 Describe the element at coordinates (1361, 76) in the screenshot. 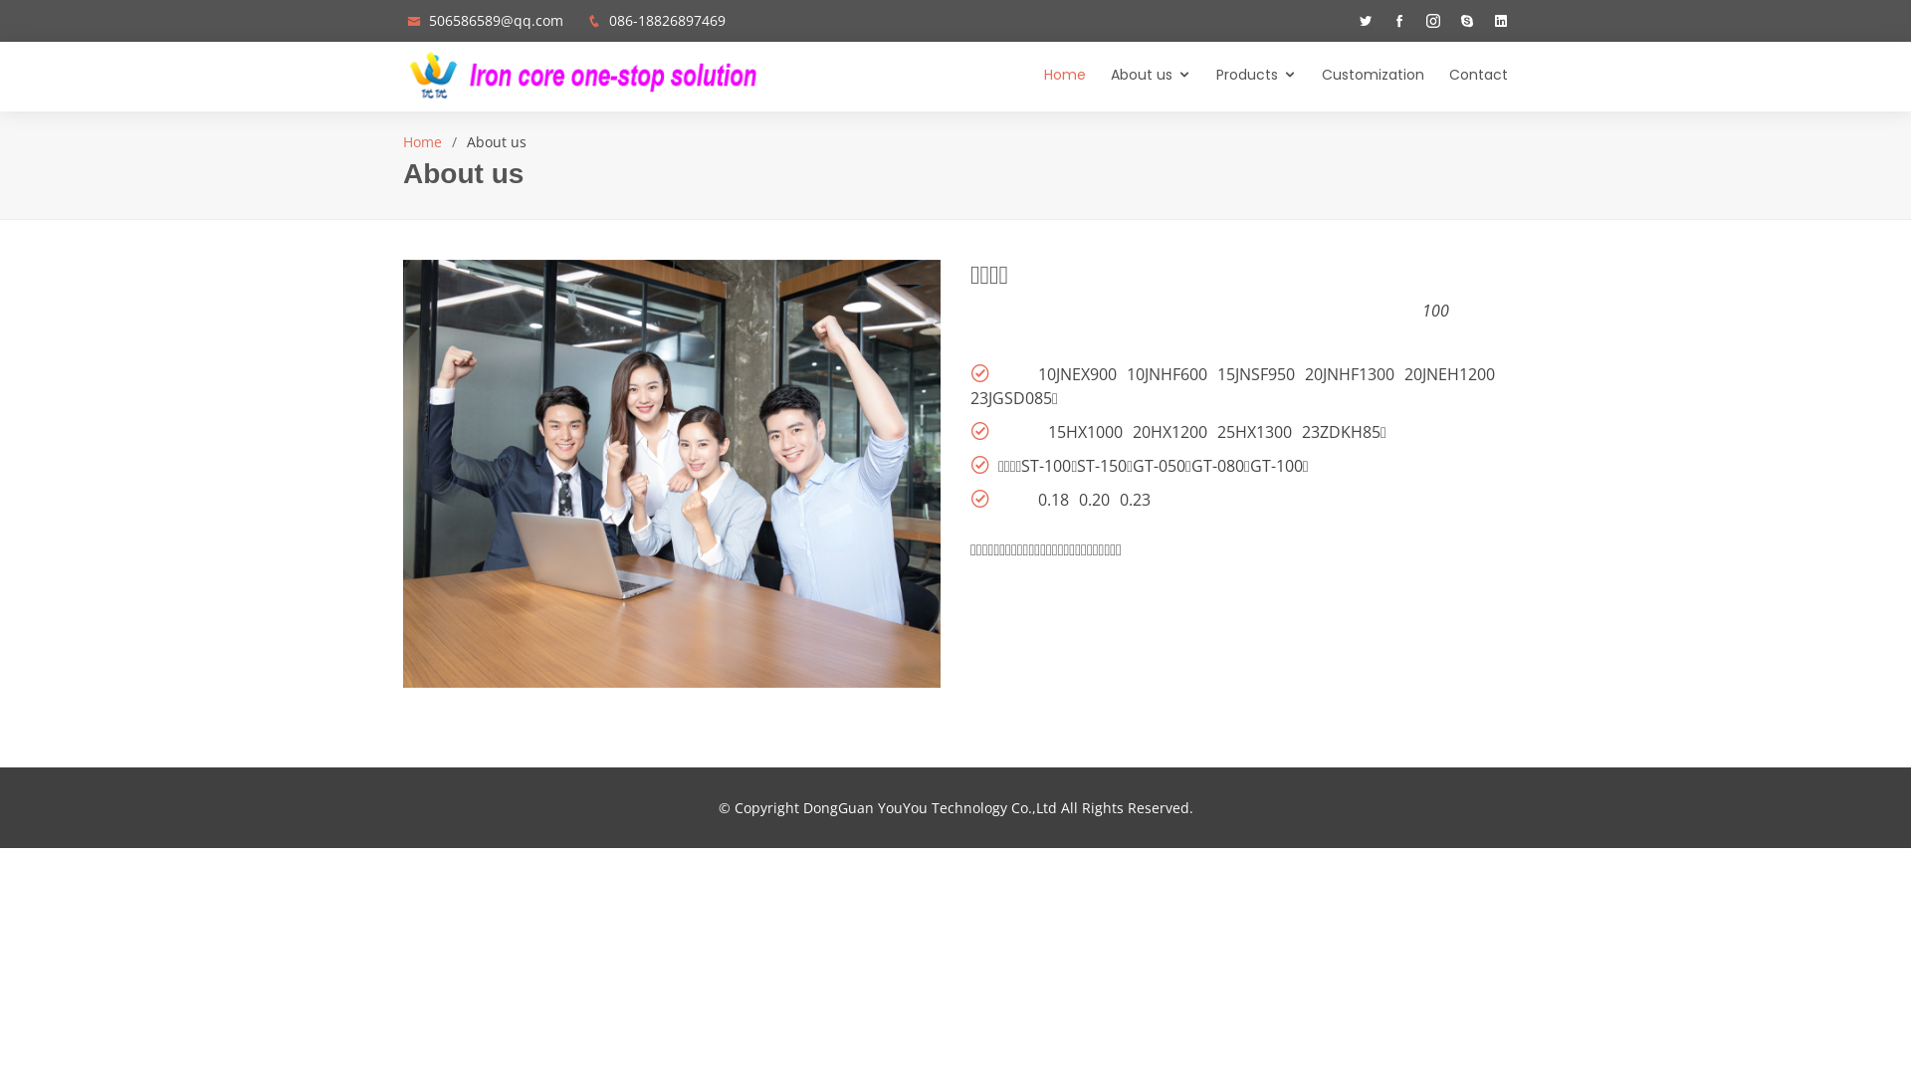

I see `Customization` at that location.